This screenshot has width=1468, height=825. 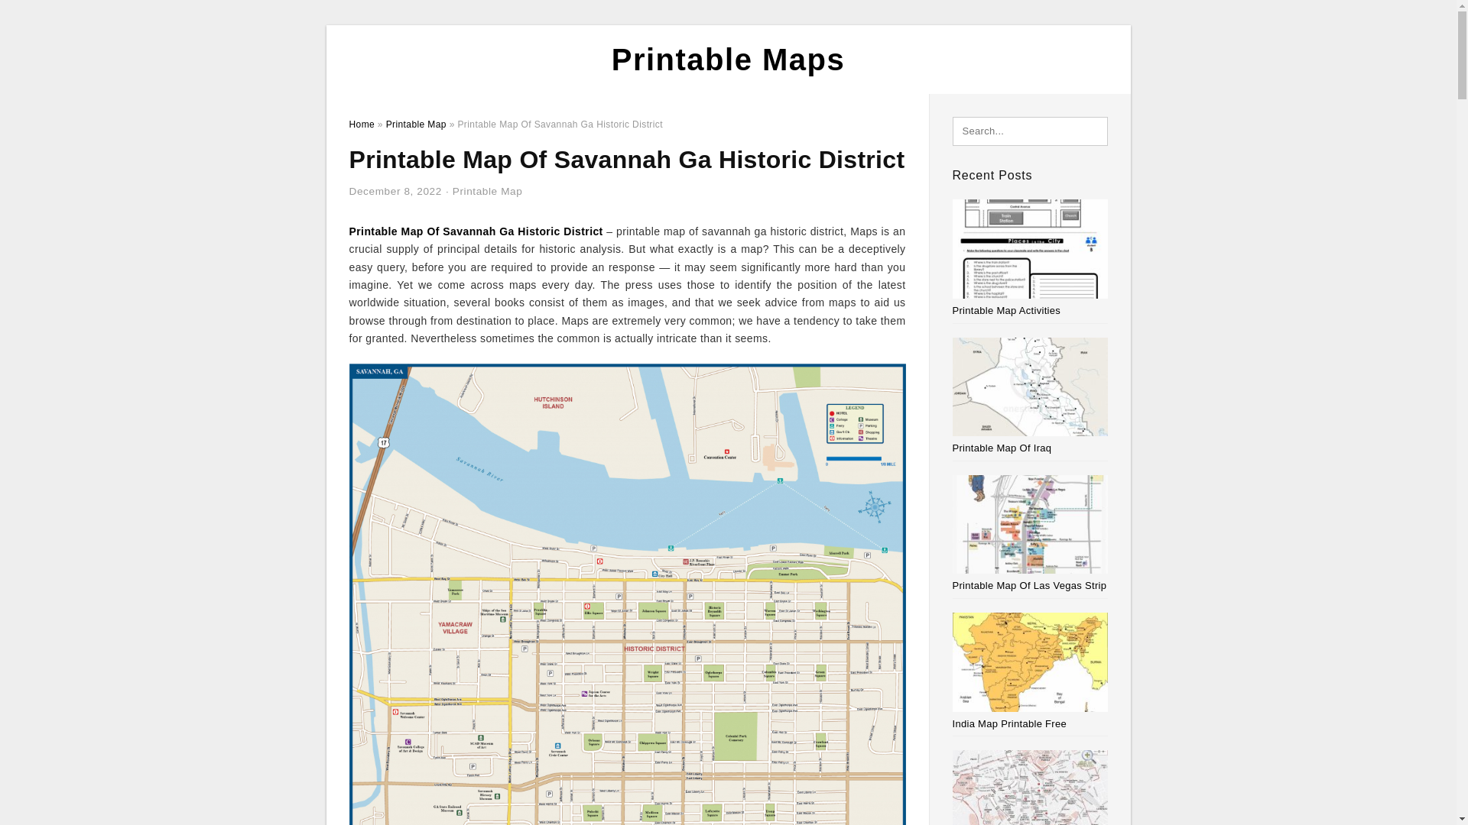 What do you see at coordinates (416, 124) in the screenshot?
I see `Printable Map` at bounding box center [416, 124].